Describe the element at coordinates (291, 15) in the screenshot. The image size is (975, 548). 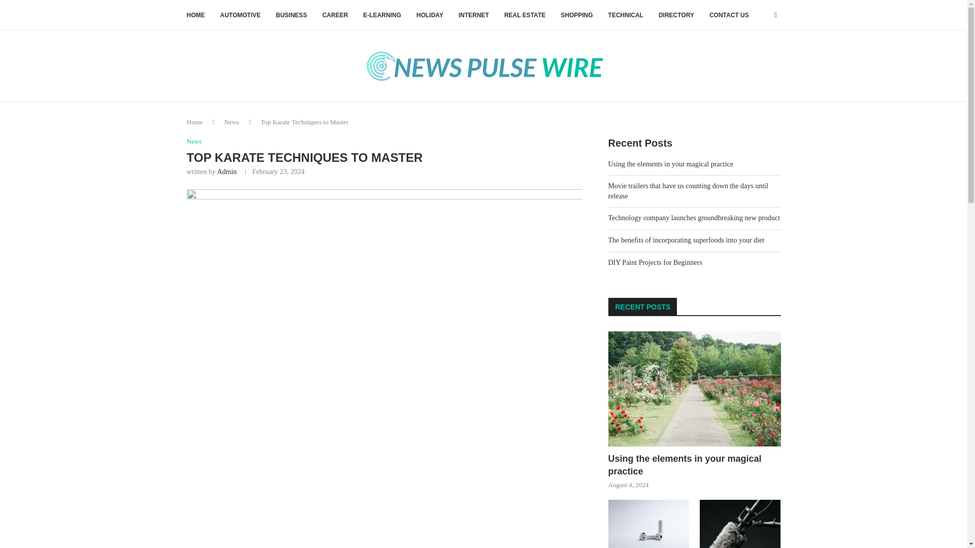
I see `BUSINESS` at that location.